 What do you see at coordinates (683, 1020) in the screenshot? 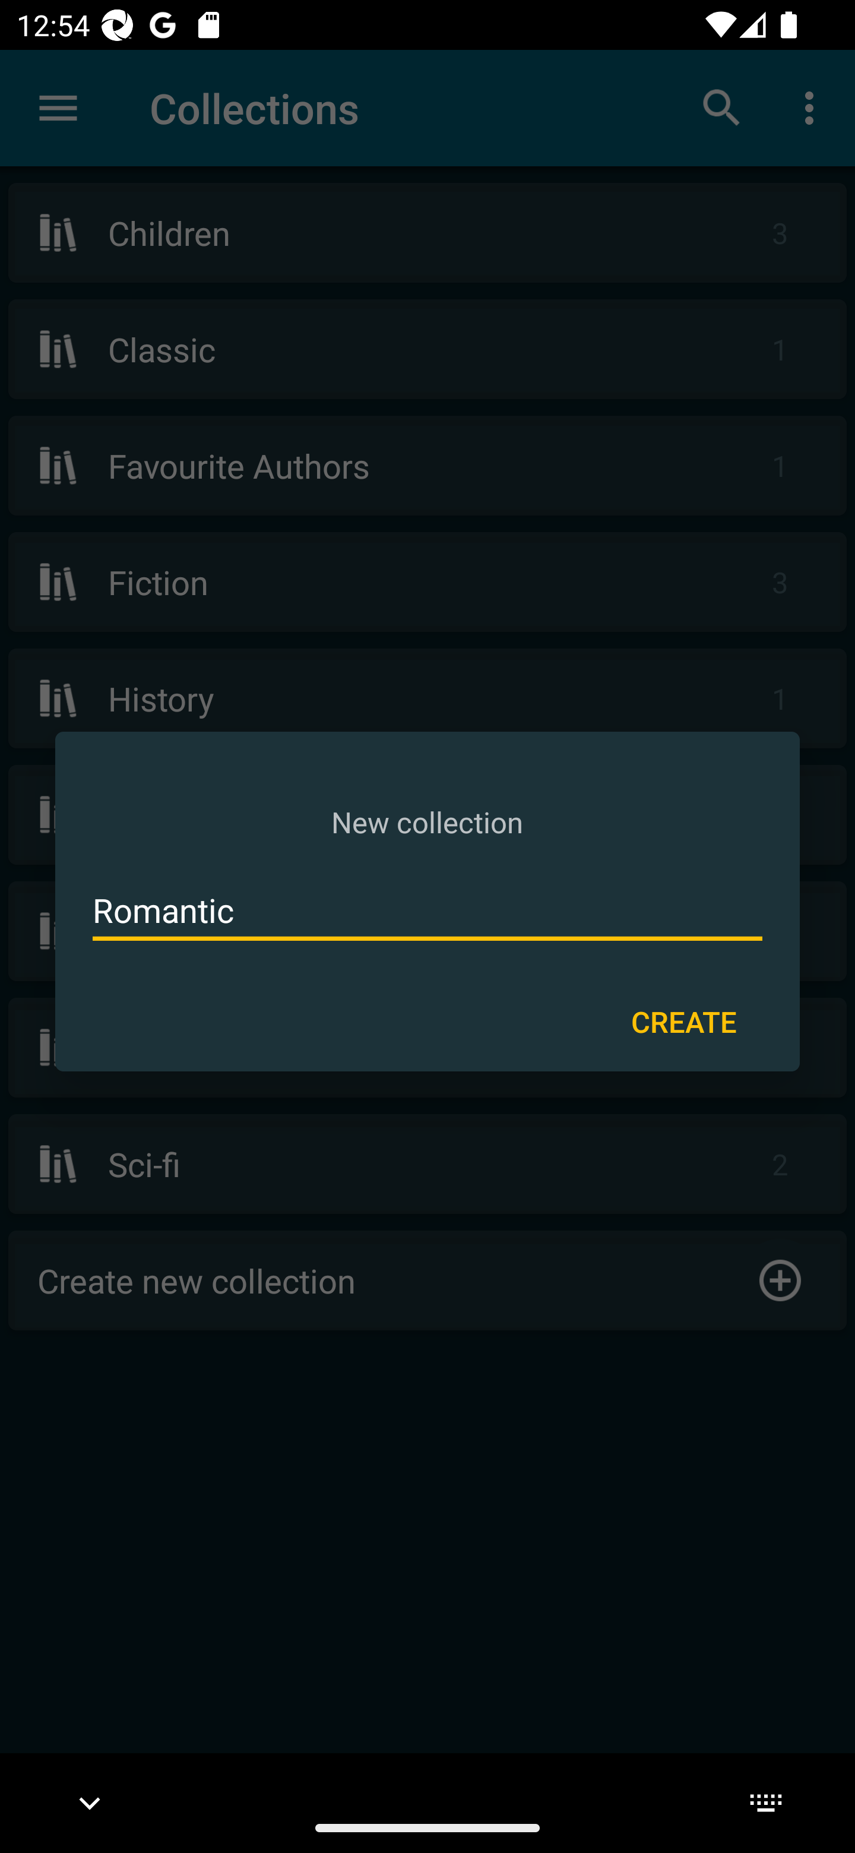
I see `CREATE` at bounding box center [683, 1020].